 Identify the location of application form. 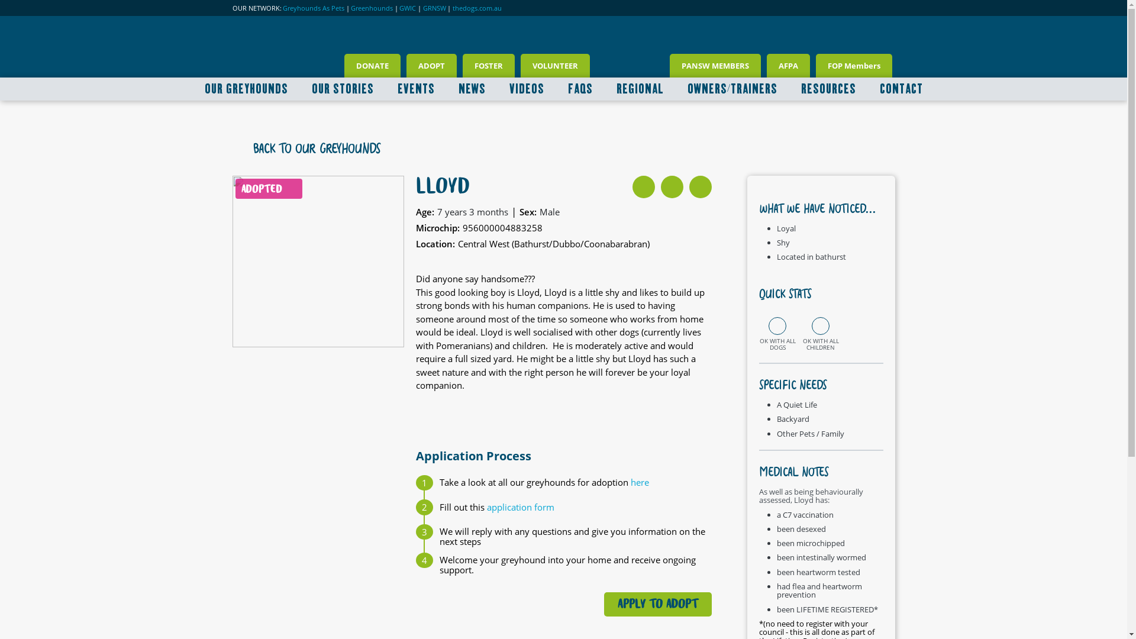
(521, 507).